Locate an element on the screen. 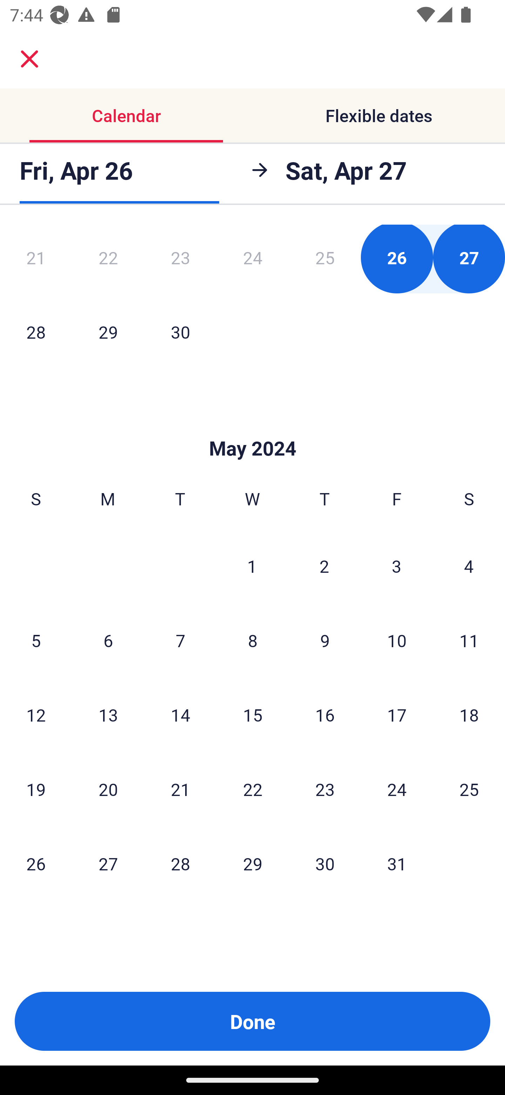 The width and height of the screenshot is (505, 1095). 24 Friday, May 24, 2024 is located at coordinates (397, 789).